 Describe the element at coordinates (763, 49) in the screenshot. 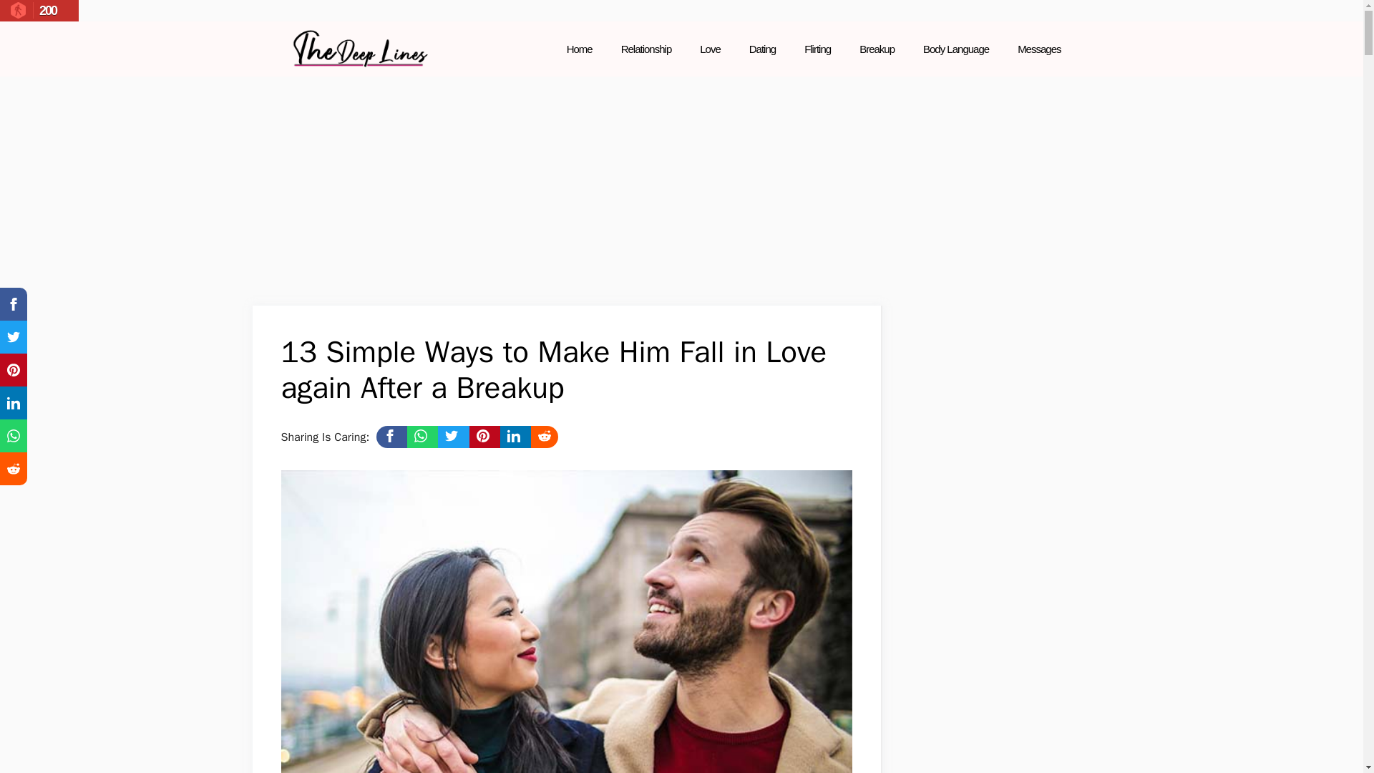

I see `Dating` at that location.